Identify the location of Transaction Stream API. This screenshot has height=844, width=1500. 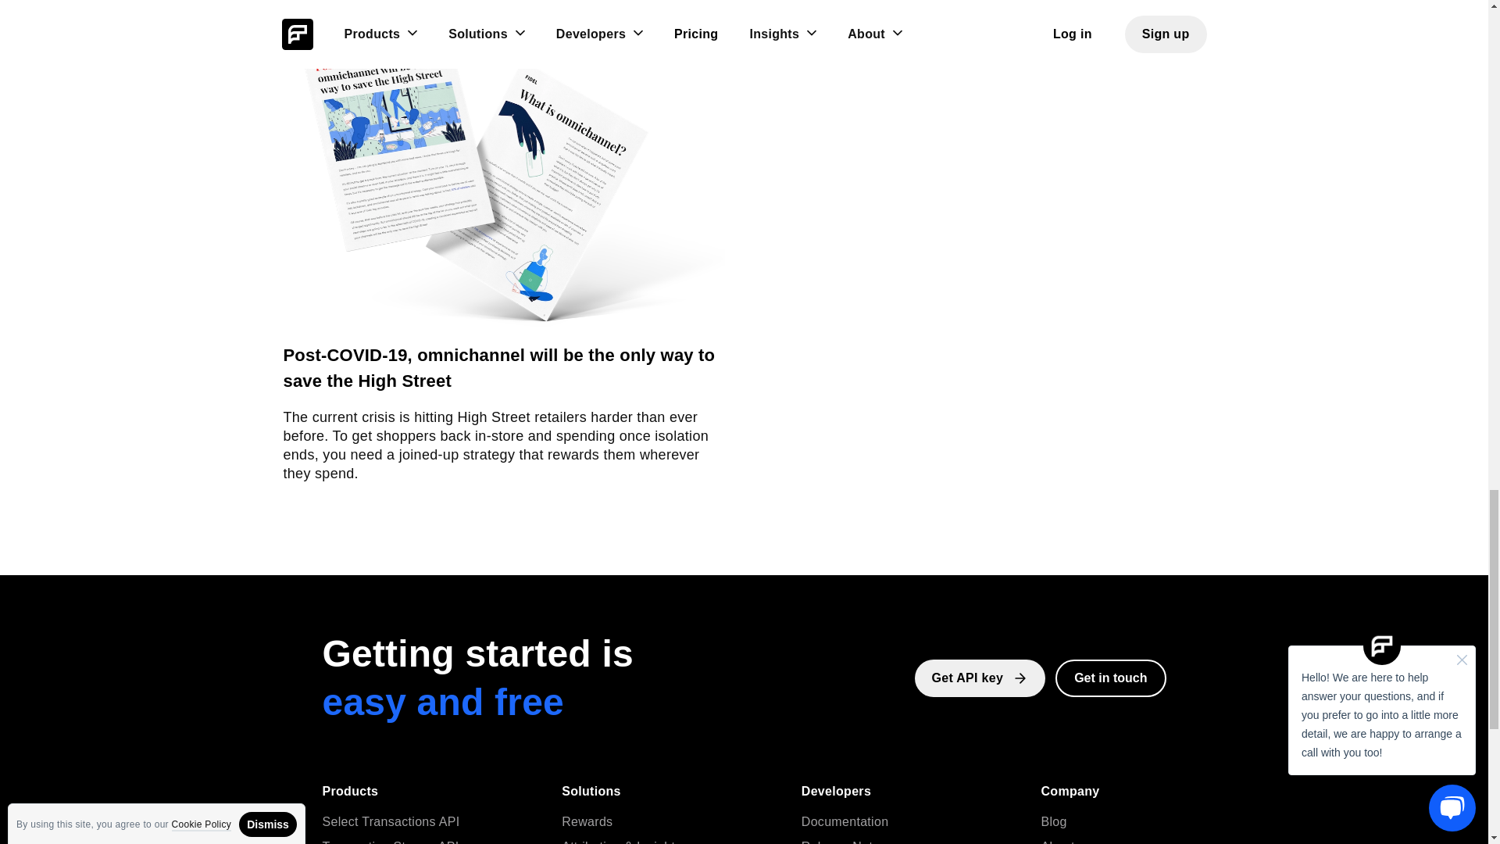
(391, 842).